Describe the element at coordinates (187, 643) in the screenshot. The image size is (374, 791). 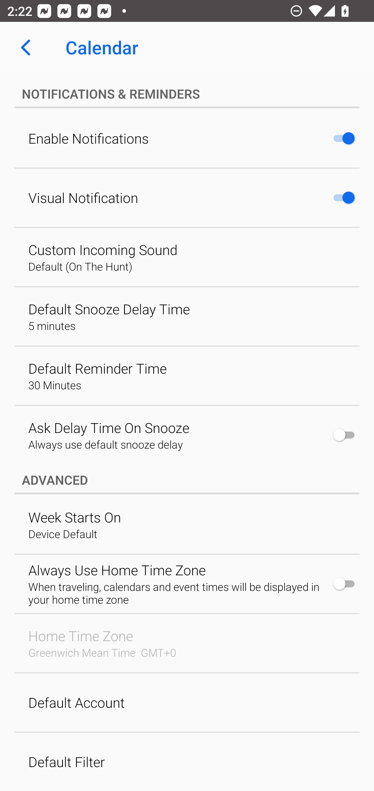
I see `Home Time Zone Greenwich Mean Time  GMT+0` at that location.